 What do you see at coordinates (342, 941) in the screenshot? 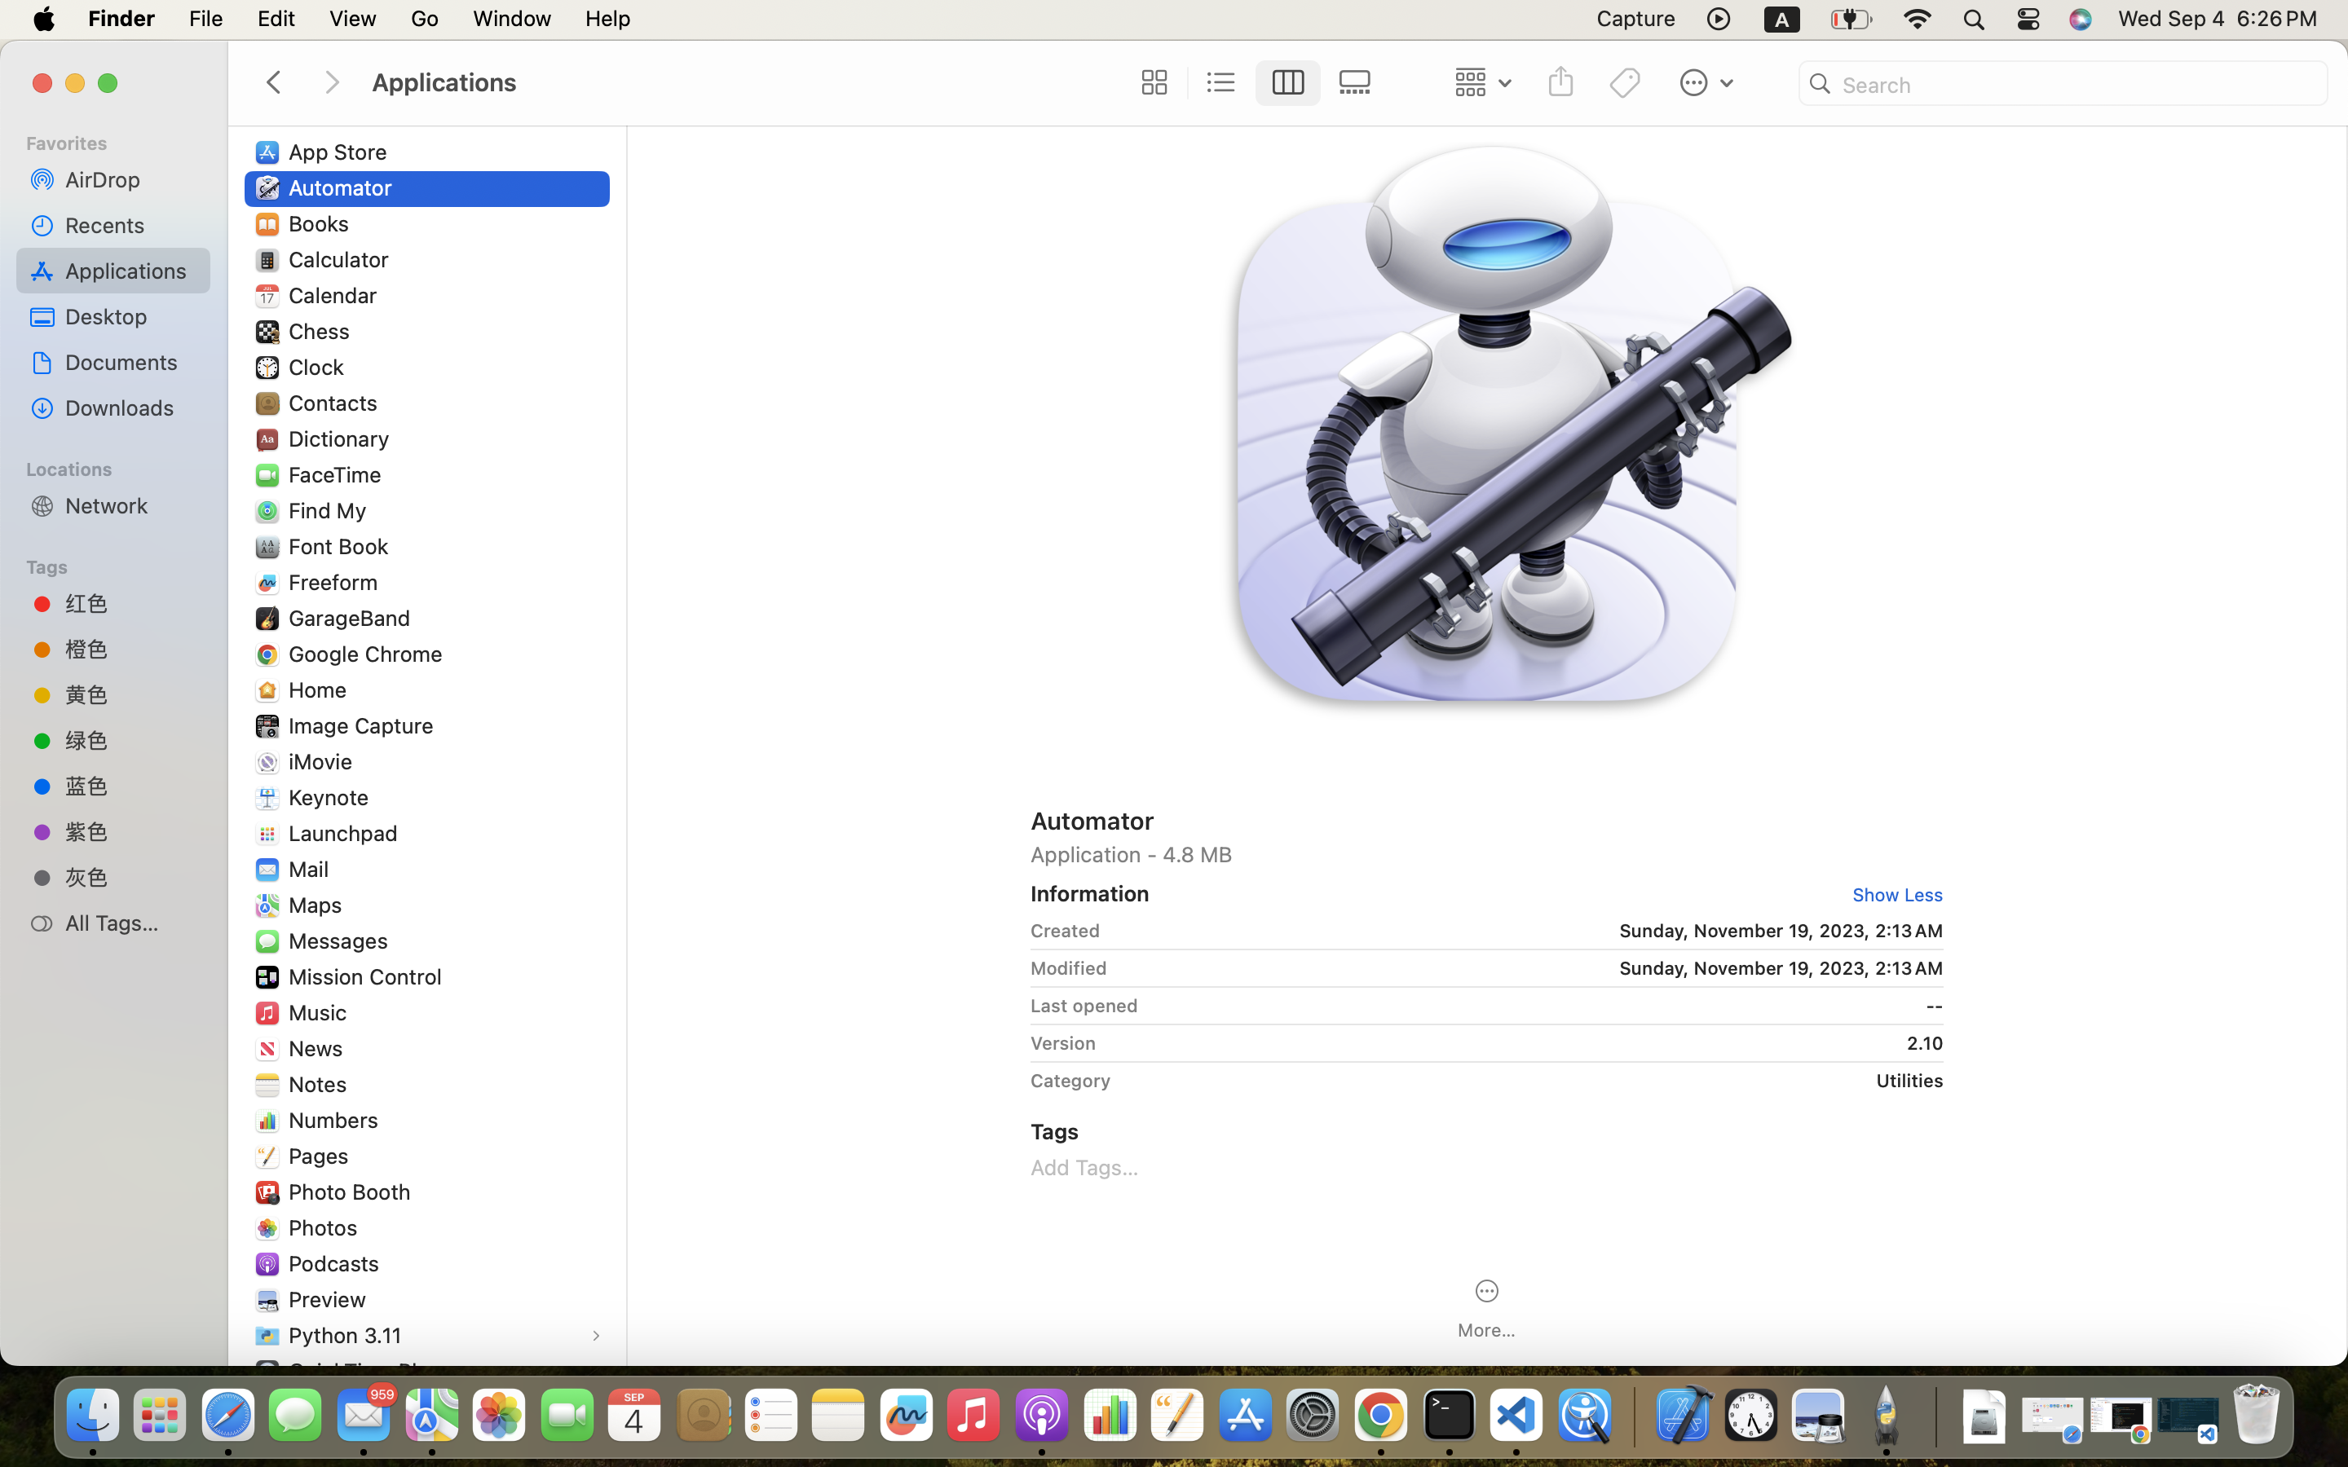
I see `Messages` at bounding box center [342, 941].